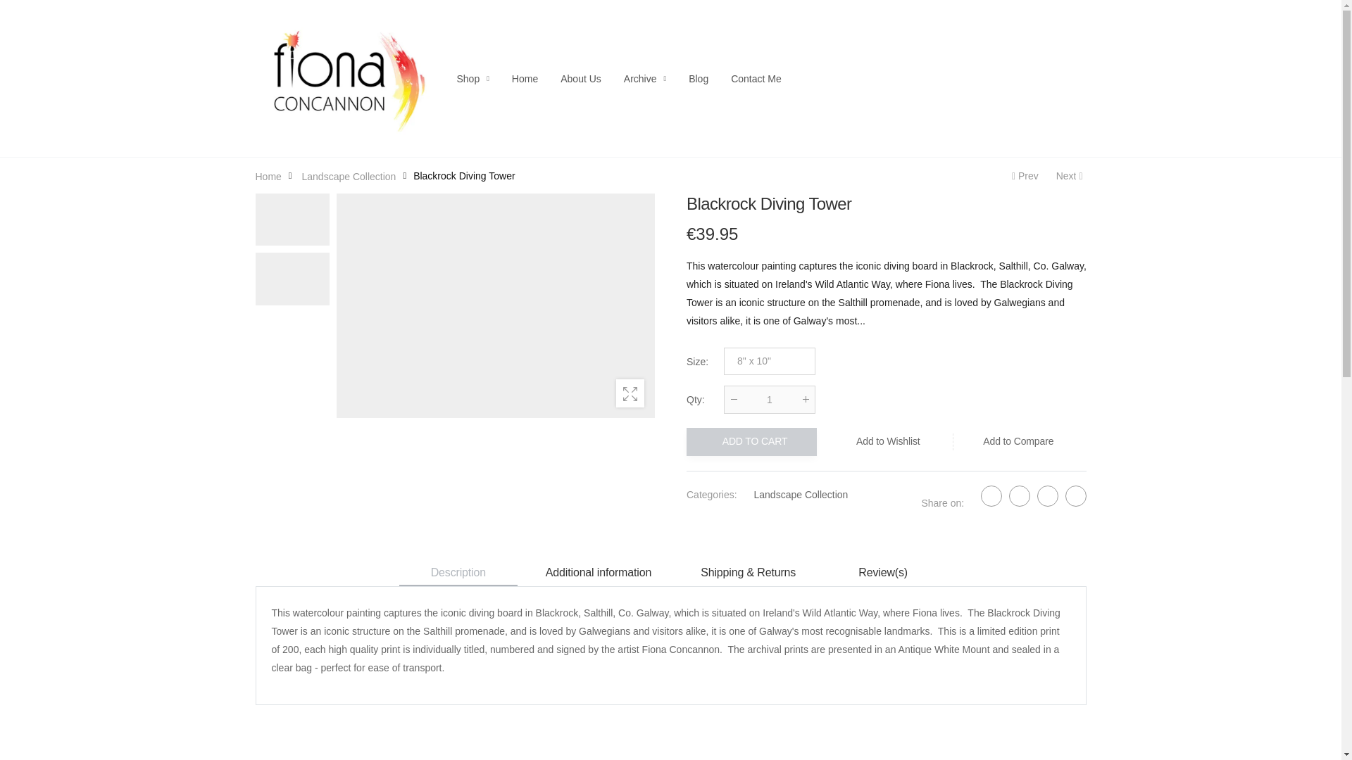 Image resolution: width=1352 pixels, height=760 pixels. I want to click on Aula Maxima - NUIG, so click(1023, 176).